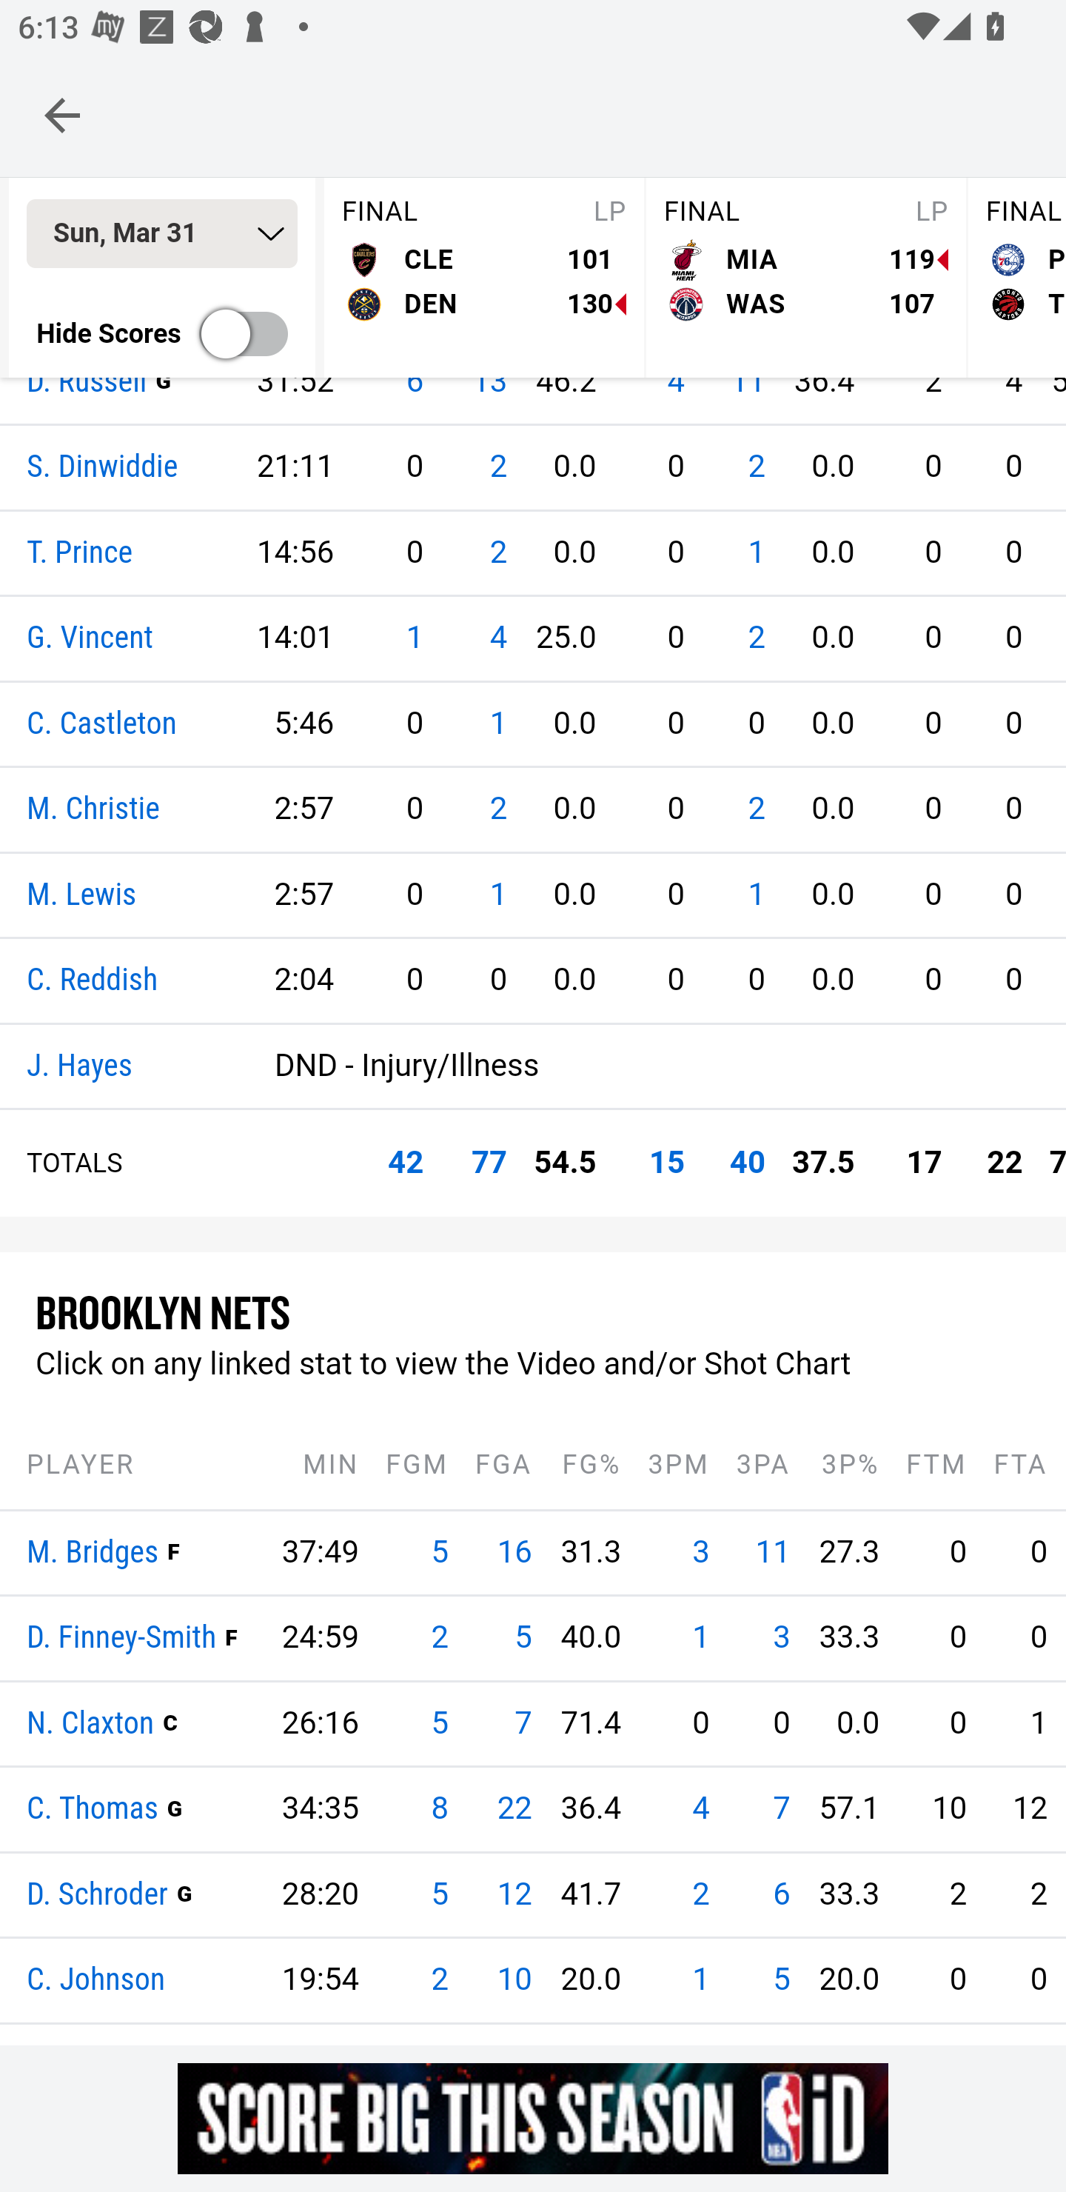  I want to click on D. Finney-Smith D .  Finney-Smith, so click(121, 1640).